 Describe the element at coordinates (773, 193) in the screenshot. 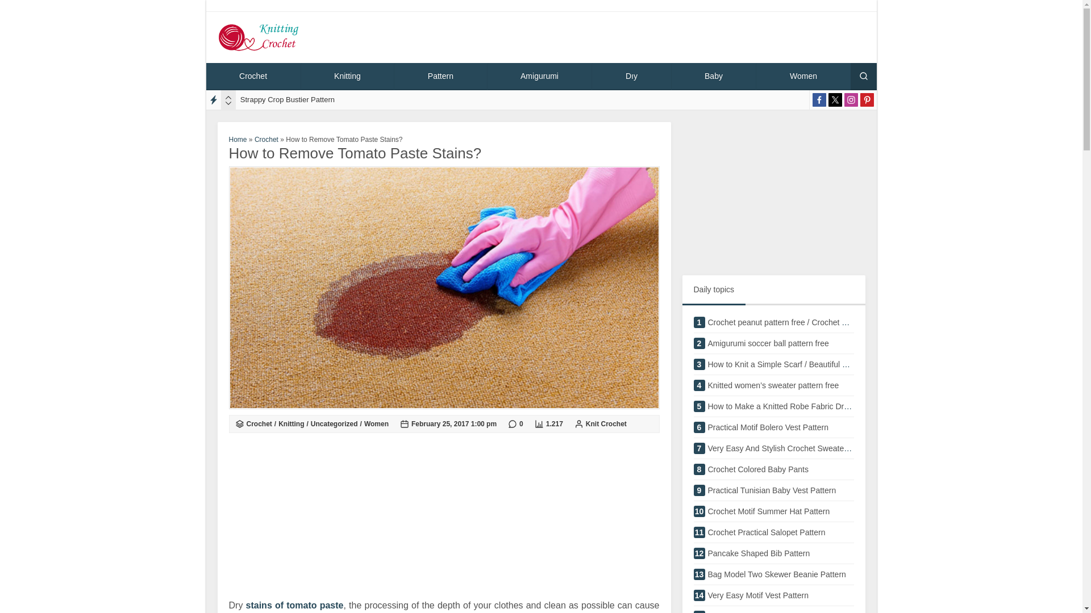

I see `Follow us on Twitter` at that location.